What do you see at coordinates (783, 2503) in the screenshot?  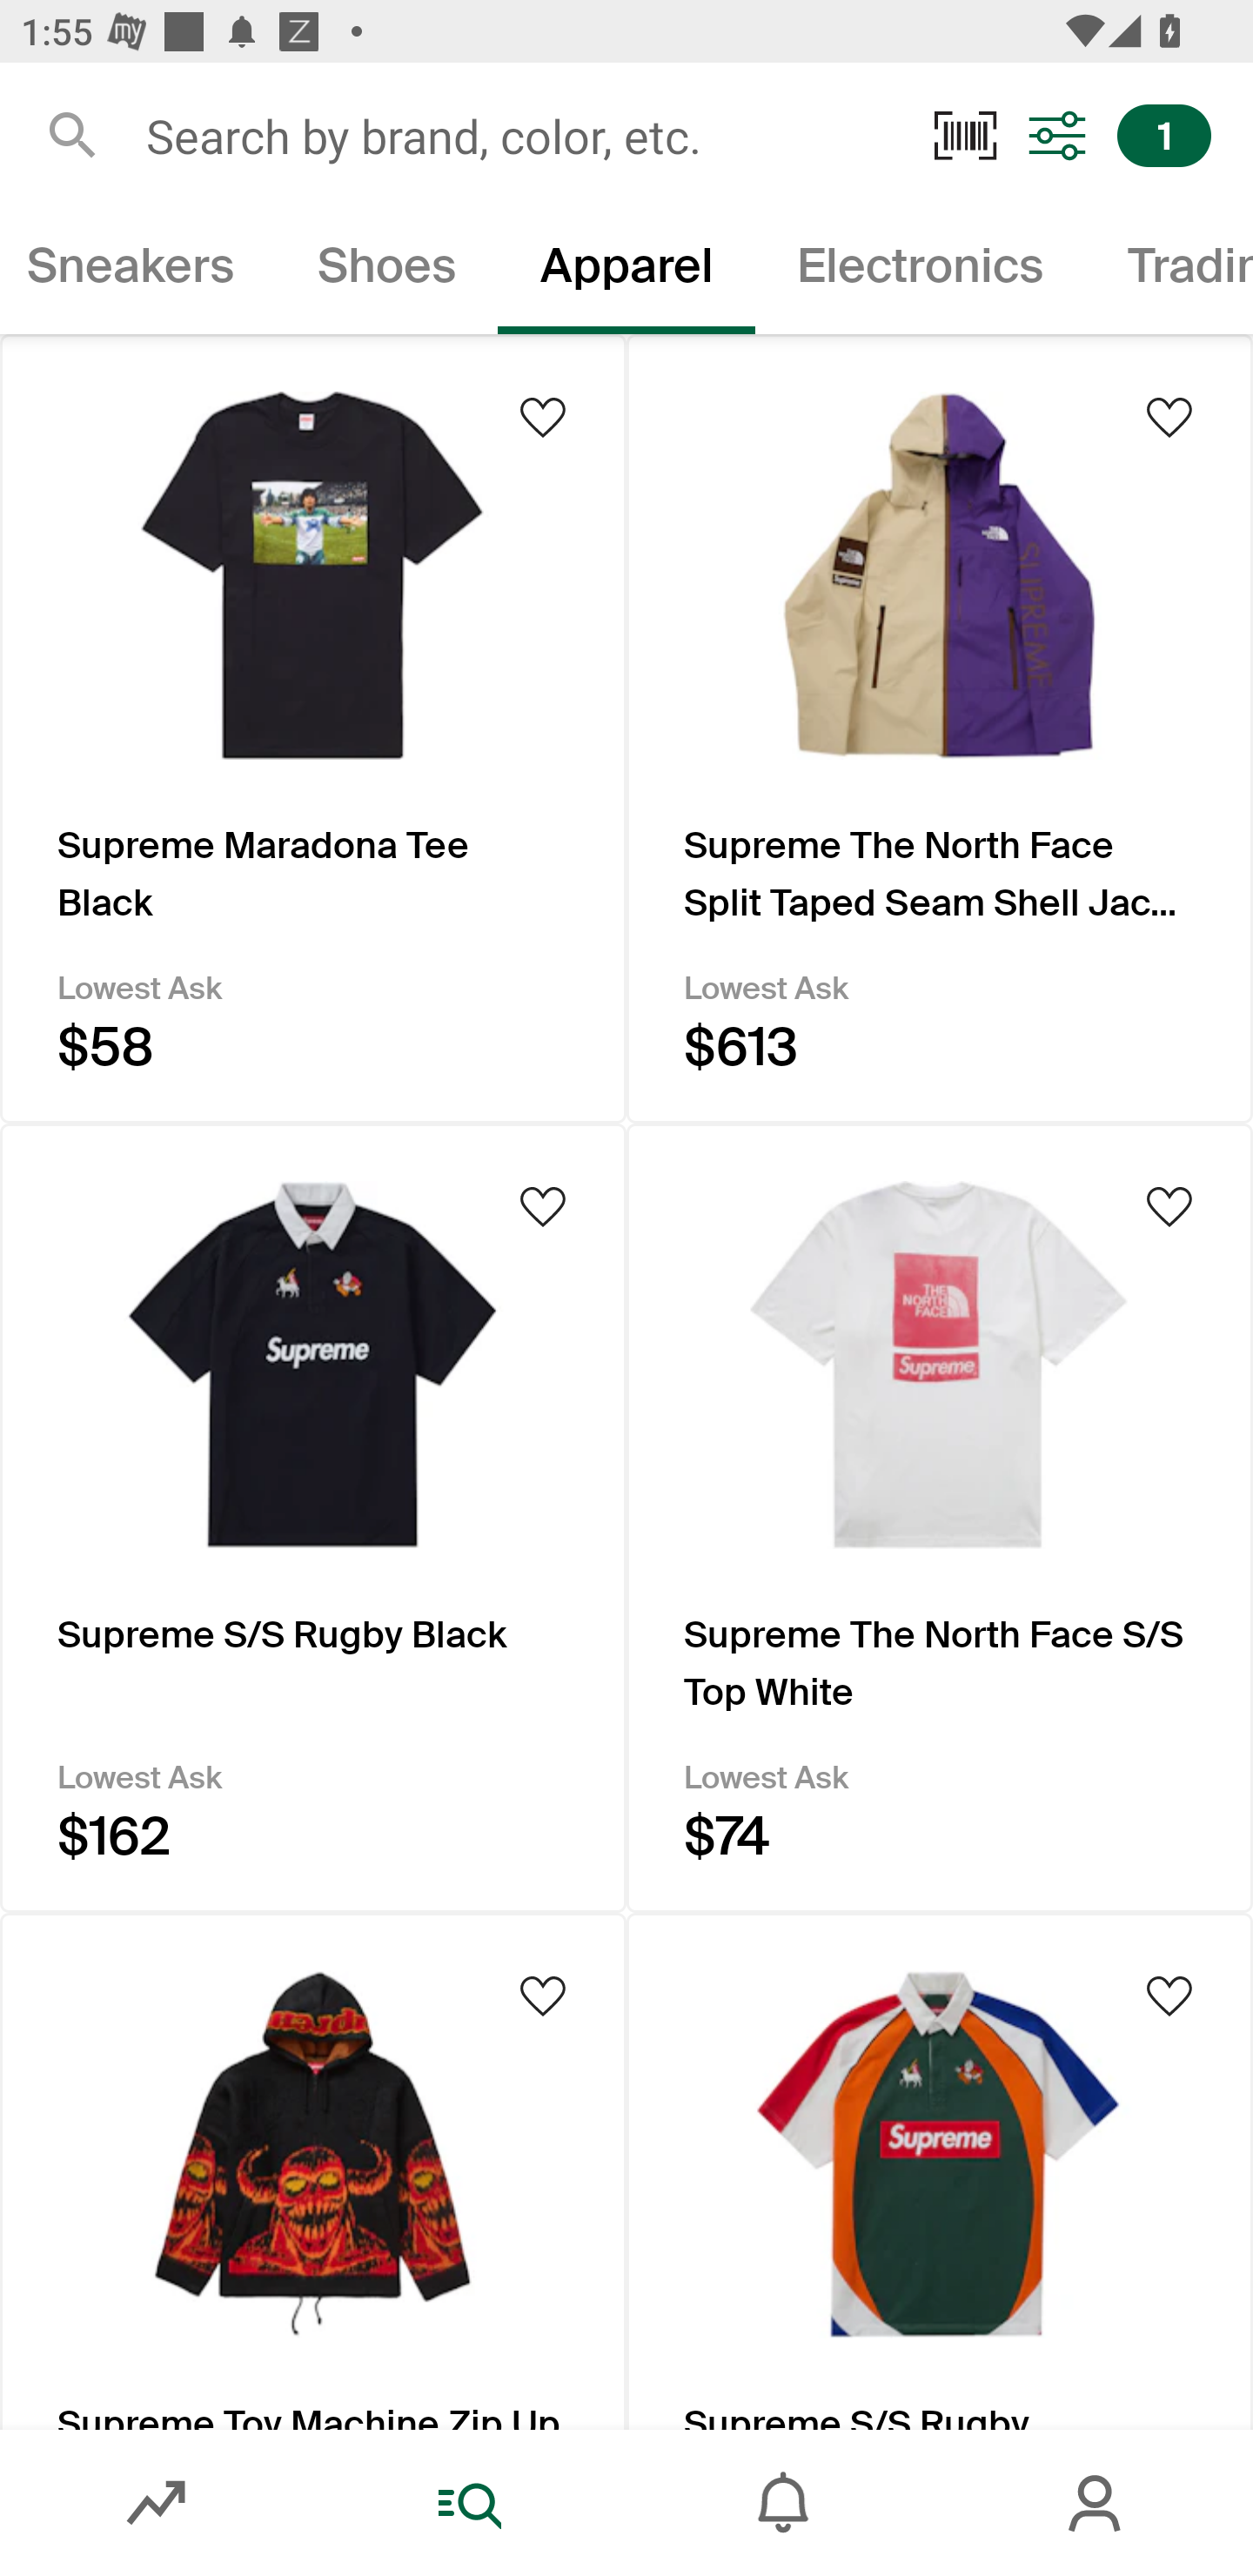 I see `Inbox` at bounding box center [783, 2503].